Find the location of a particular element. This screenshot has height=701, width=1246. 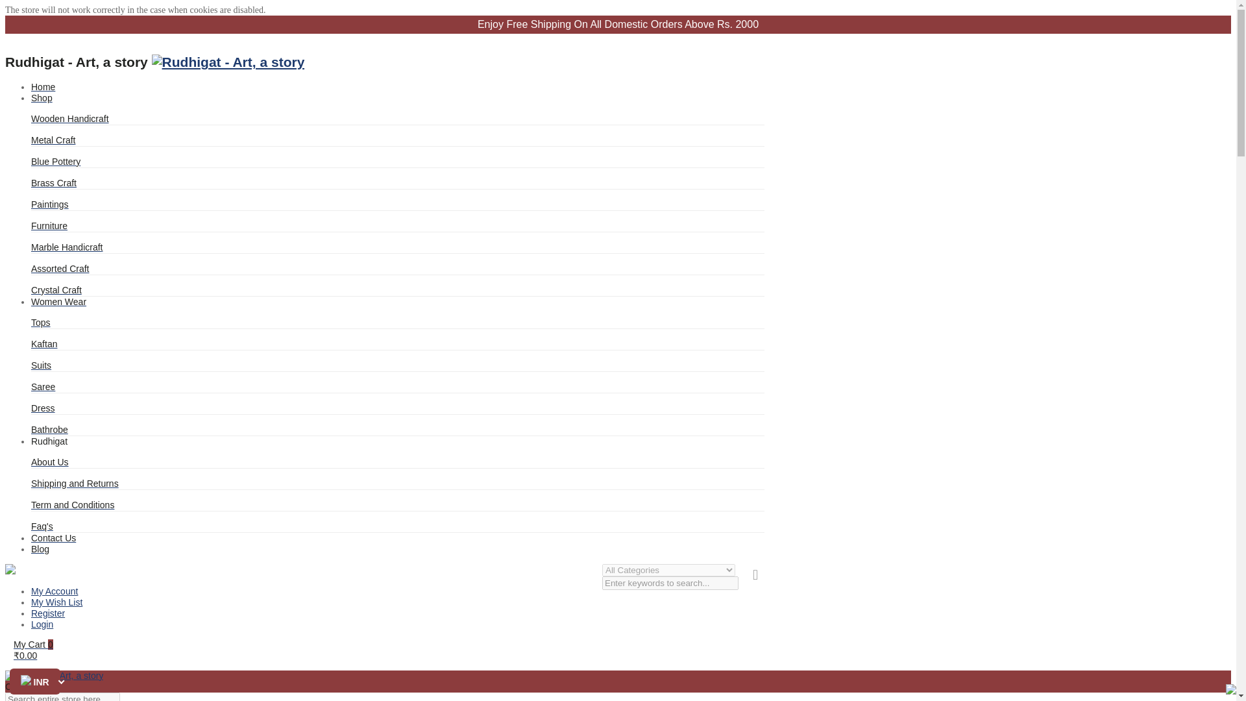

About Us is located at coordinates (49, 462).